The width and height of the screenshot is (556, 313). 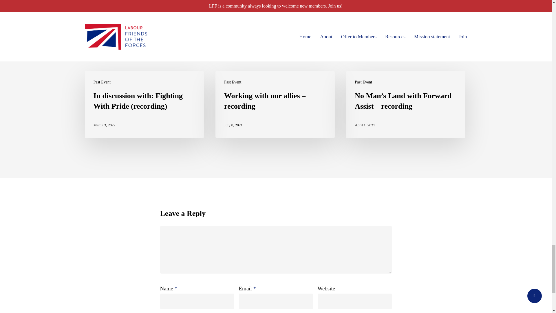 I want to click on Past Event, so click(x=102, y=82).